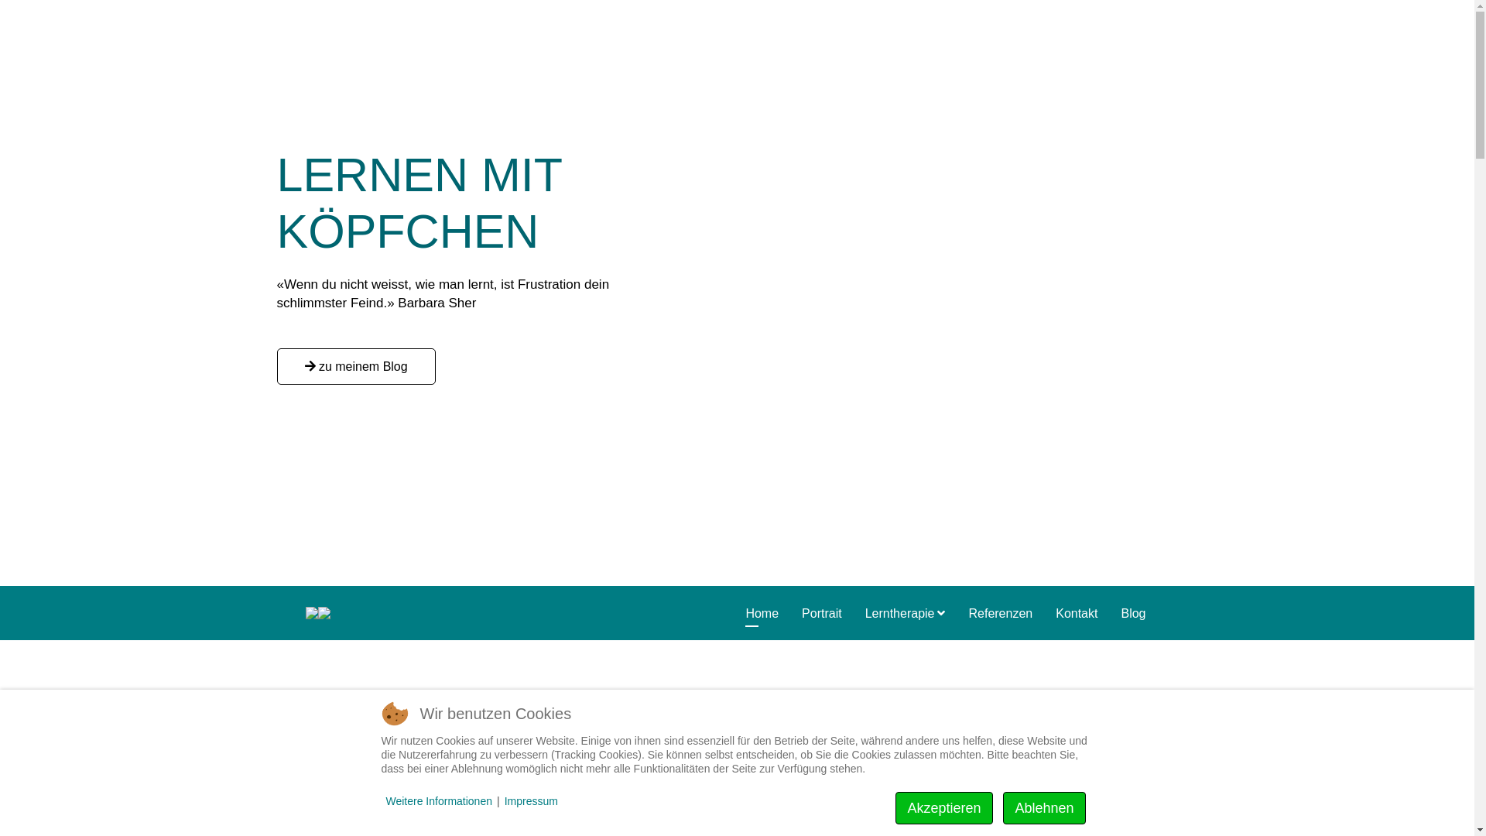 Image resolution: width=1486 pixels, height=836 pixels. Describe the element at coordinates (1044, 808) in the screenshot. I see `Ablehnen` at that location.